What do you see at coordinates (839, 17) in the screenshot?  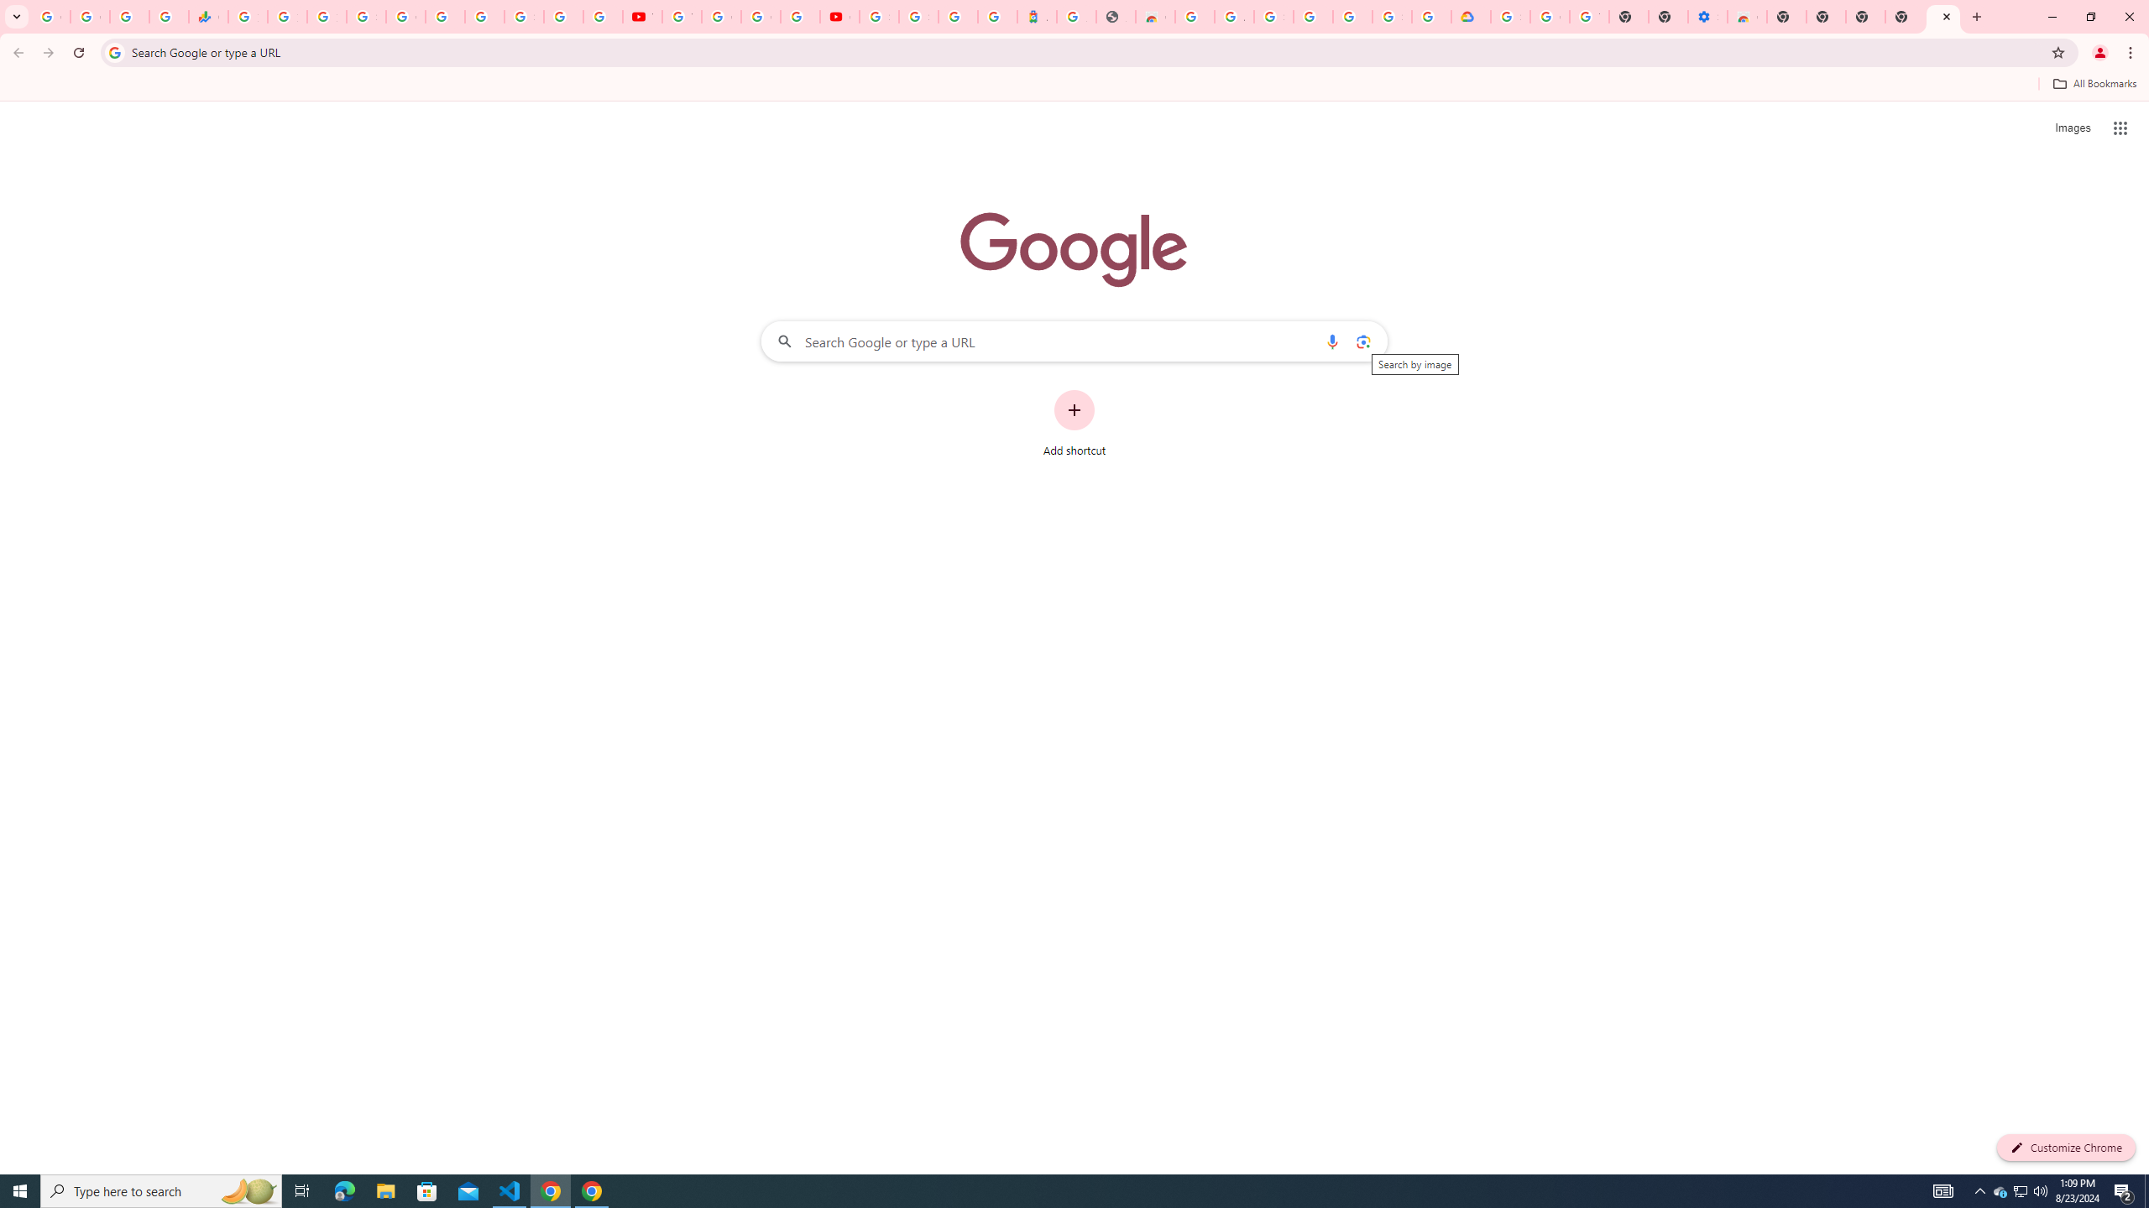 I see `Content Creator Programs & Opportunities - YouTube Creators` at bounding box center [839, 17].